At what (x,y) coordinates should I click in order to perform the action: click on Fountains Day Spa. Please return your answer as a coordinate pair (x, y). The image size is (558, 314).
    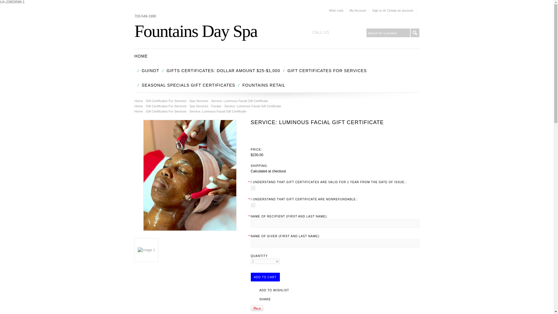
    Looking at the image, I should click on (196, 31).